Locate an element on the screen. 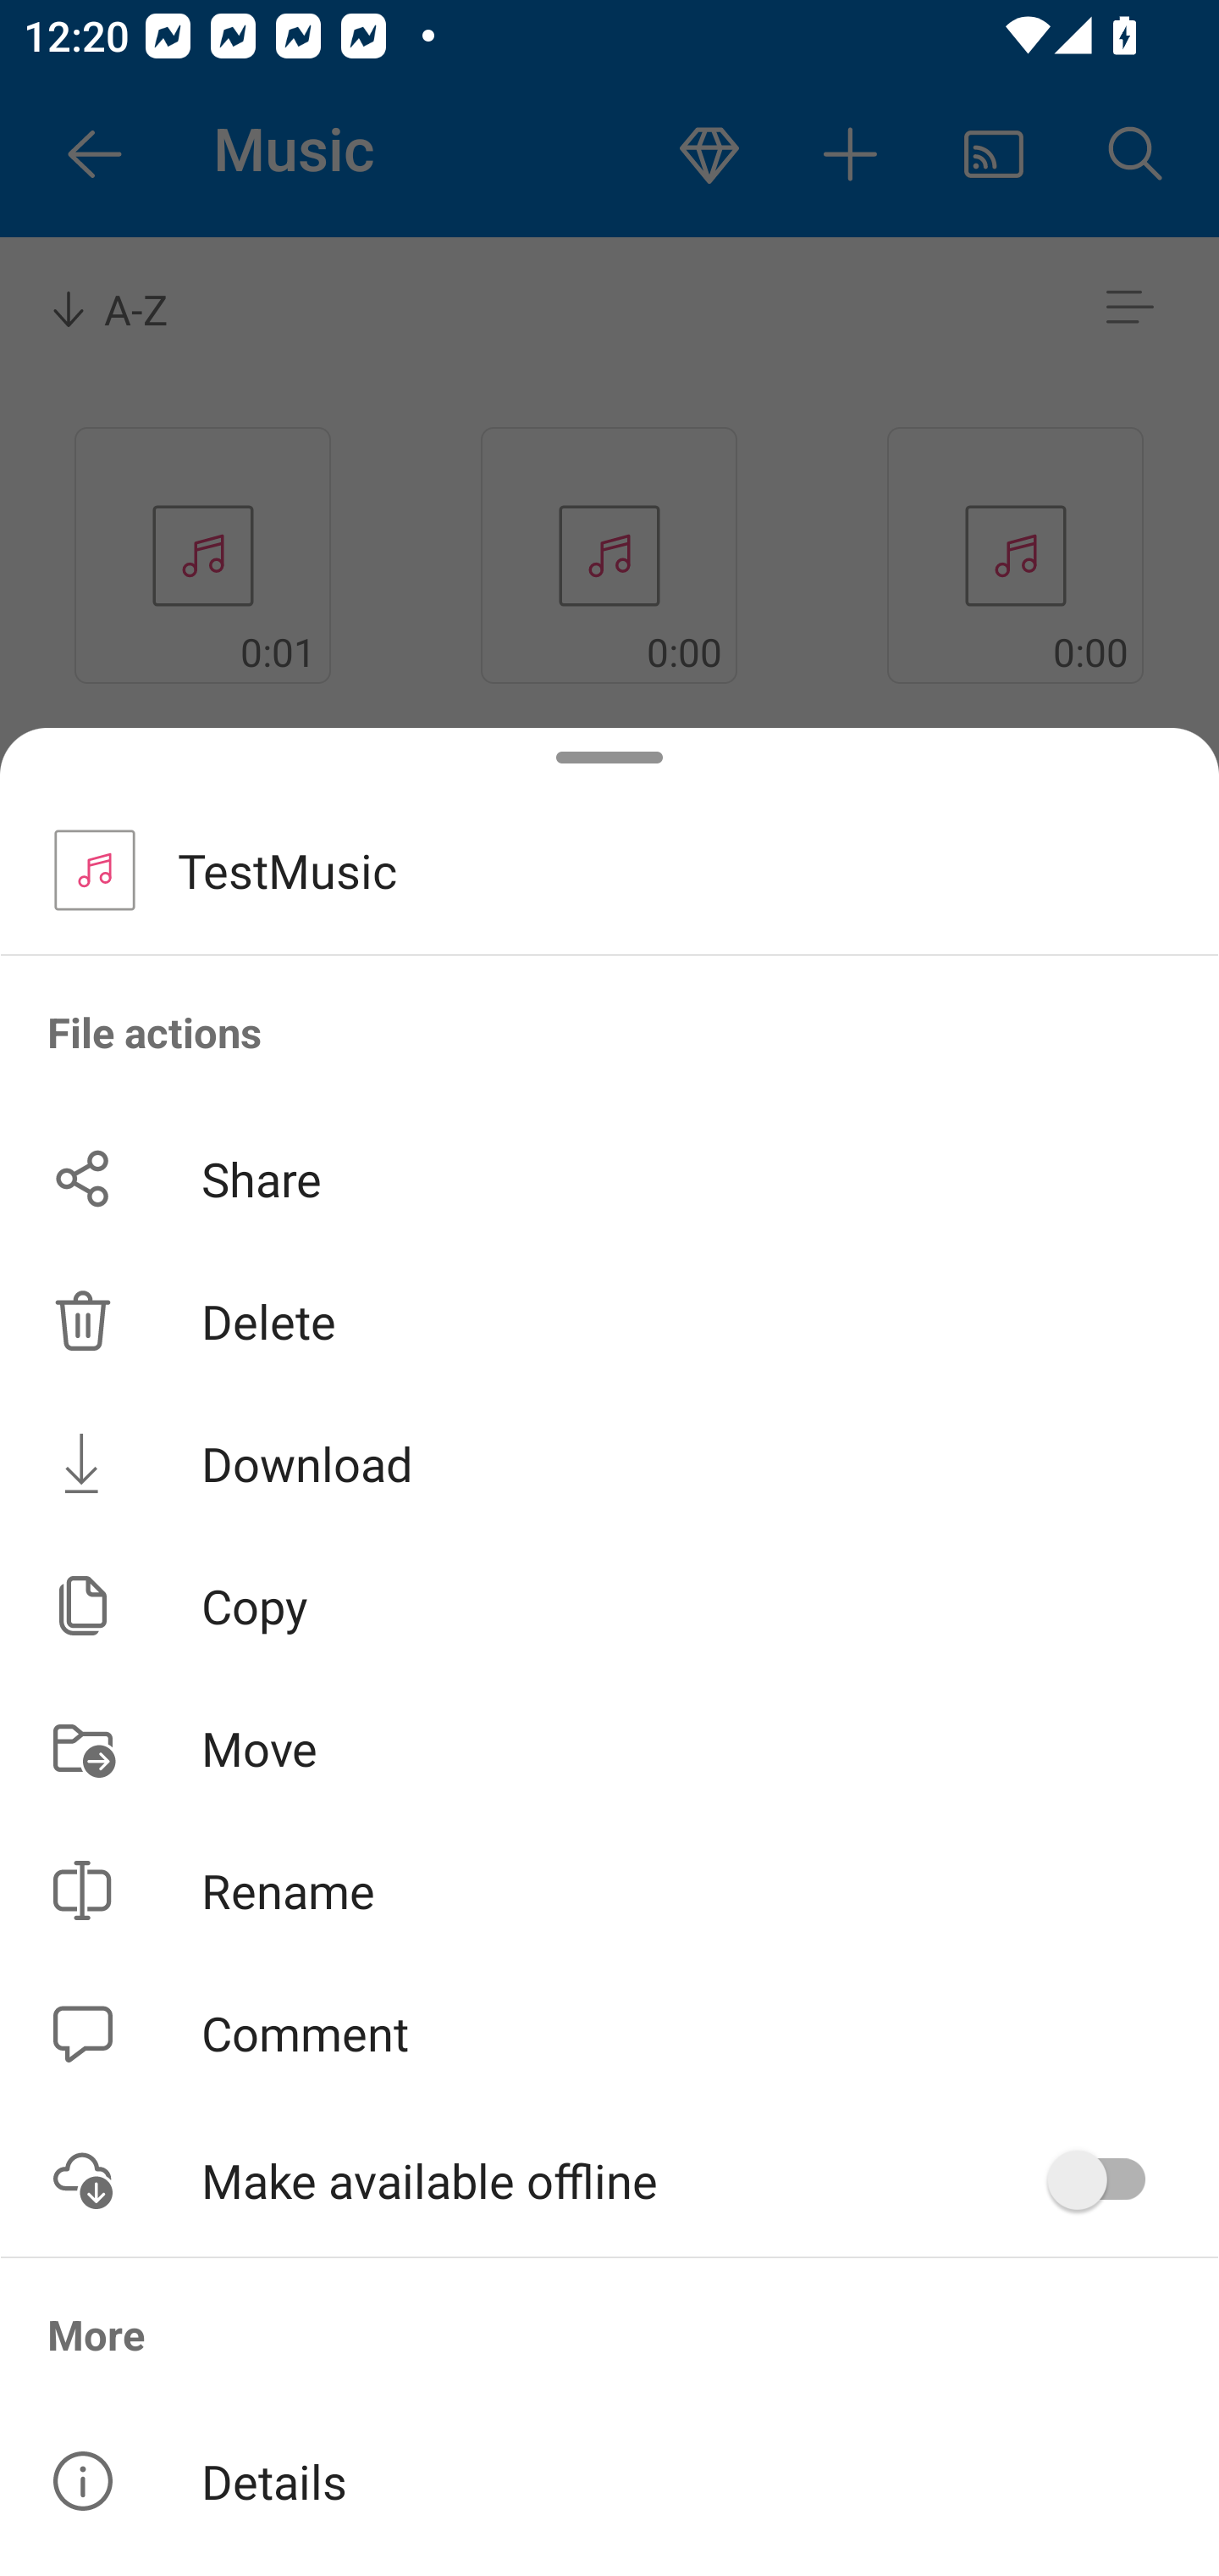 The width and height of the screenshot is (1219, 2576). Make offline operation is located at coordinates (1107, 2180).